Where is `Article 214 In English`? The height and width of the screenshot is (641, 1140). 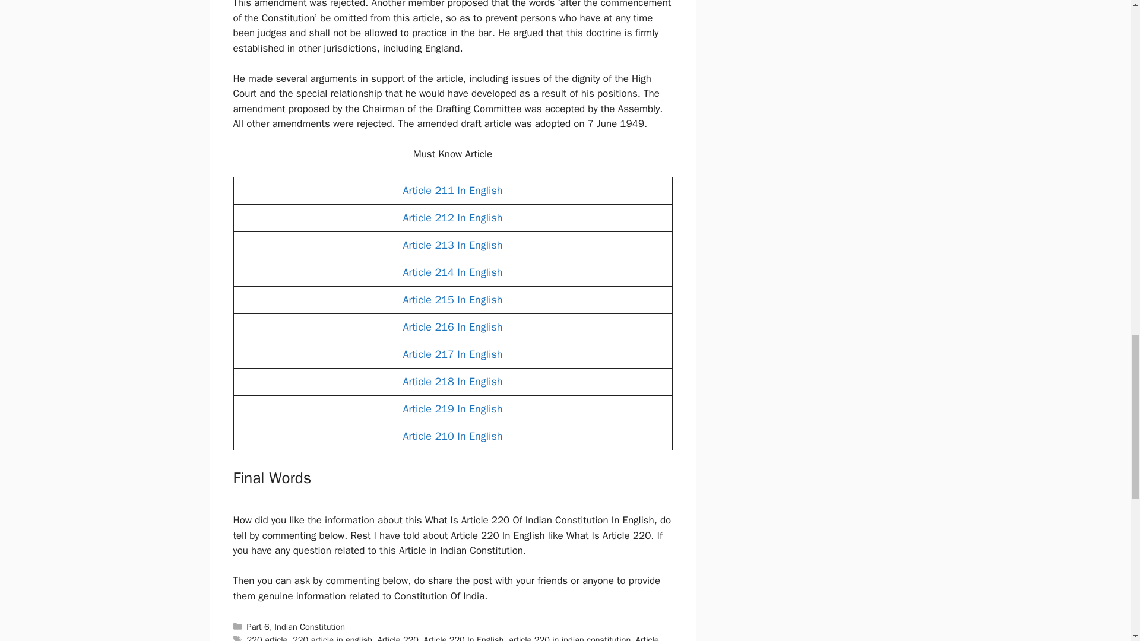
Article 214 In English is located at coordinates (452, 272).